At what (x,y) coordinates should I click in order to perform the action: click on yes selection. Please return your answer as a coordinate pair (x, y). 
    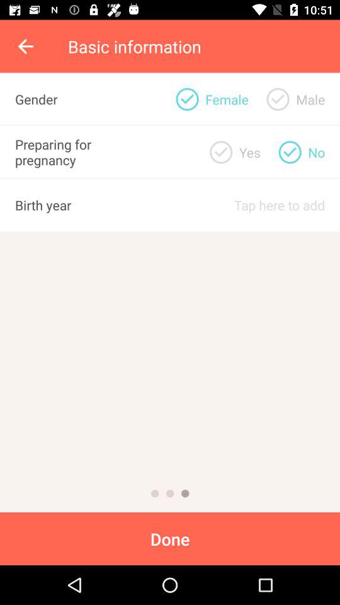
    Looking at the image, I should click on (221, 152).